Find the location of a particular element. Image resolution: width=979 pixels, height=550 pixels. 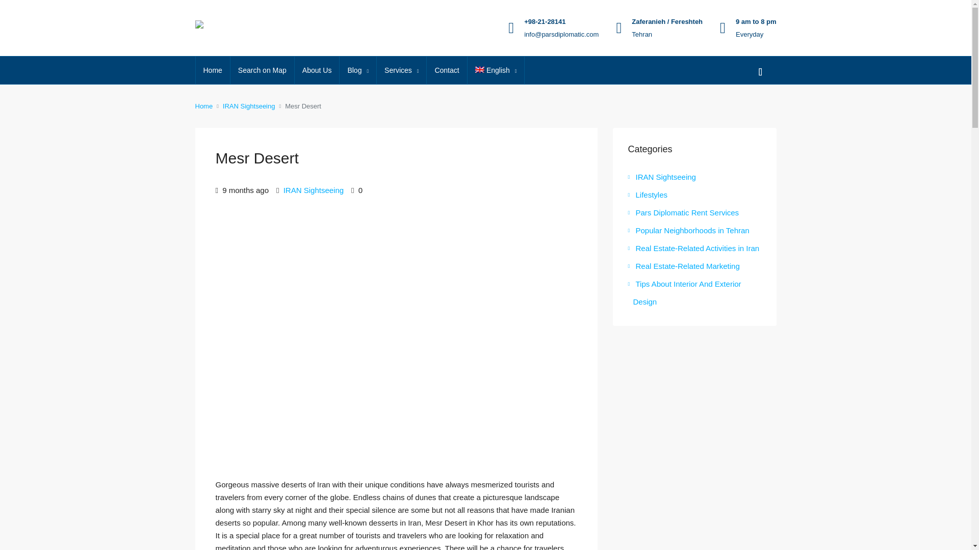

Blog is located at coordinates (358, 71).